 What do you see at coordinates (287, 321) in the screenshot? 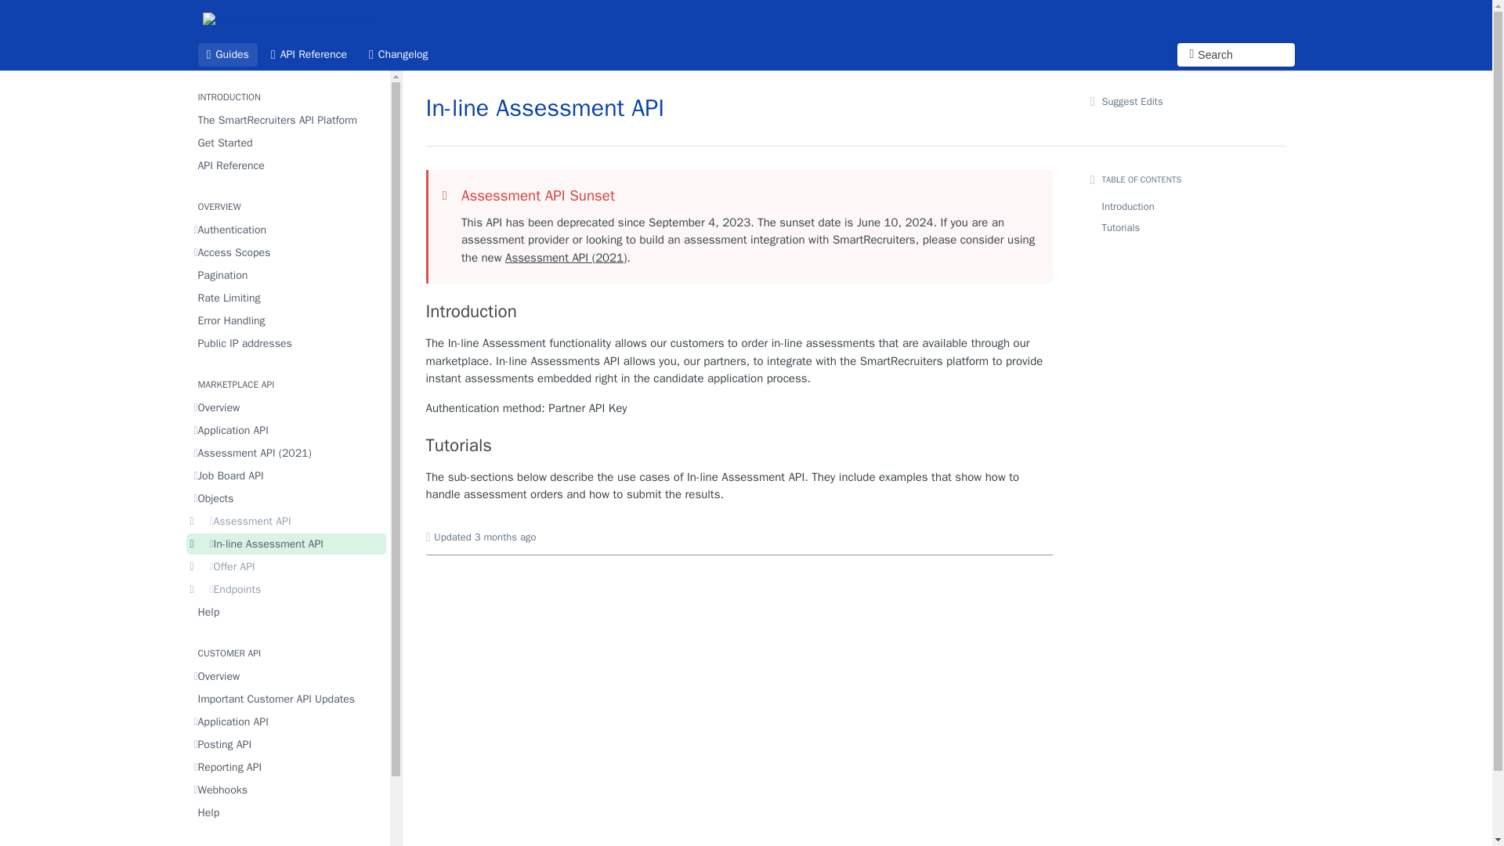
I see `Error Handling` at bounding box center [287, 321].